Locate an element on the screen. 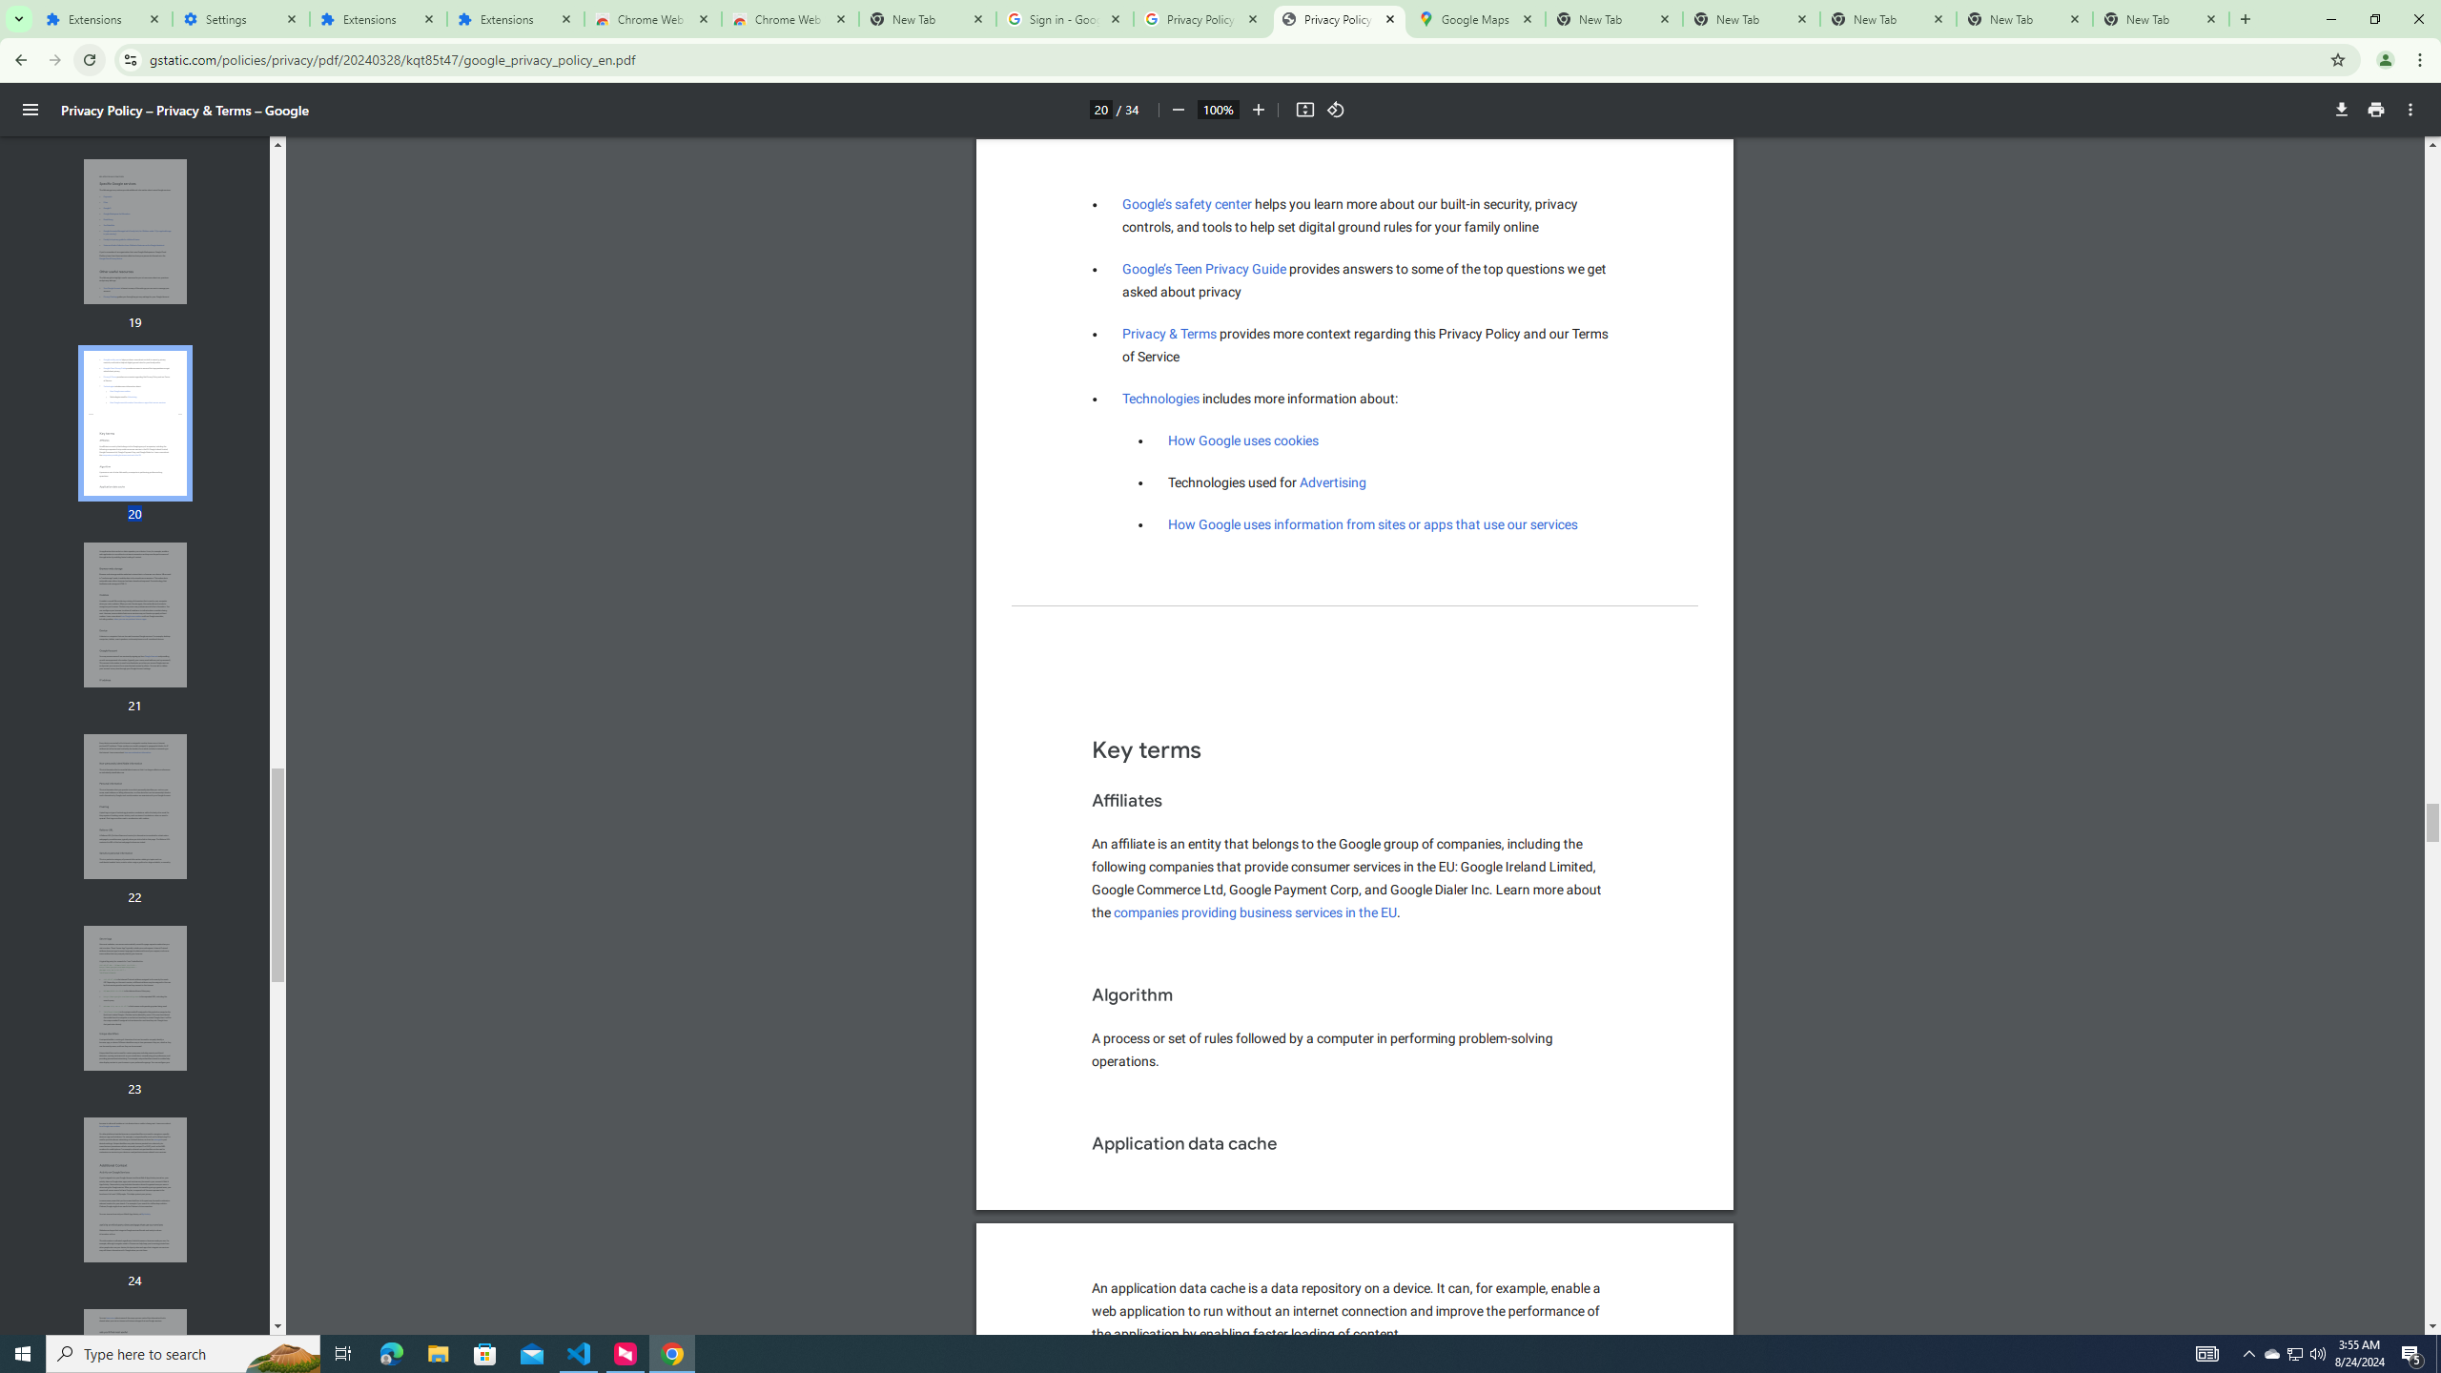 This screenshot has height=1373, width=2441. Google Maps is located at coordinates (1476, 19).